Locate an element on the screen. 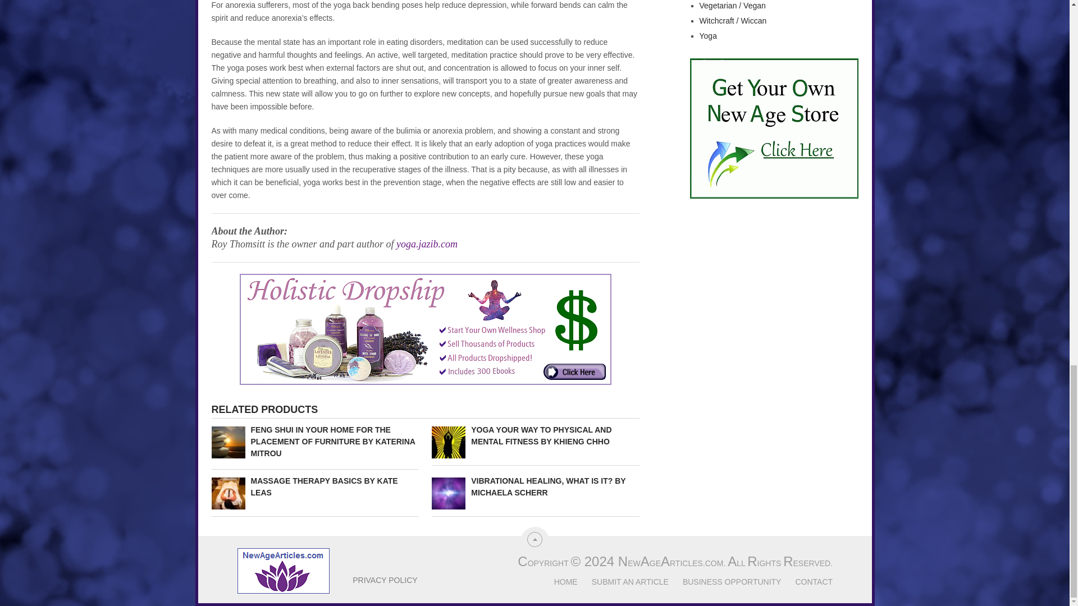  yoga.jazib.com is located at coordinates (427, 244).